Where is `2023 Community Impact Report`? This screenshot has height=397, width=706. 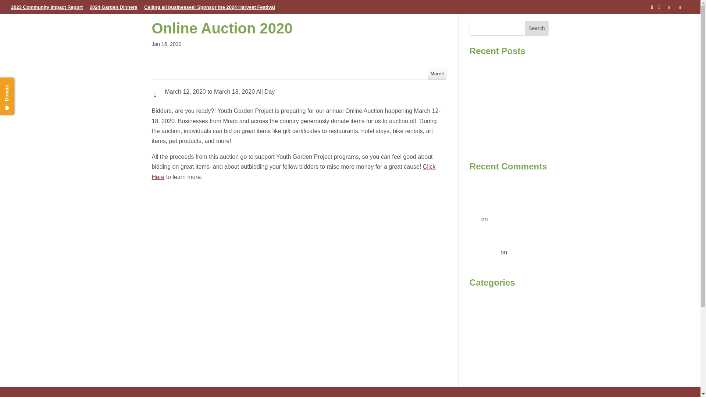 2023 Community Impact Report is located at coordinates (47, 9).